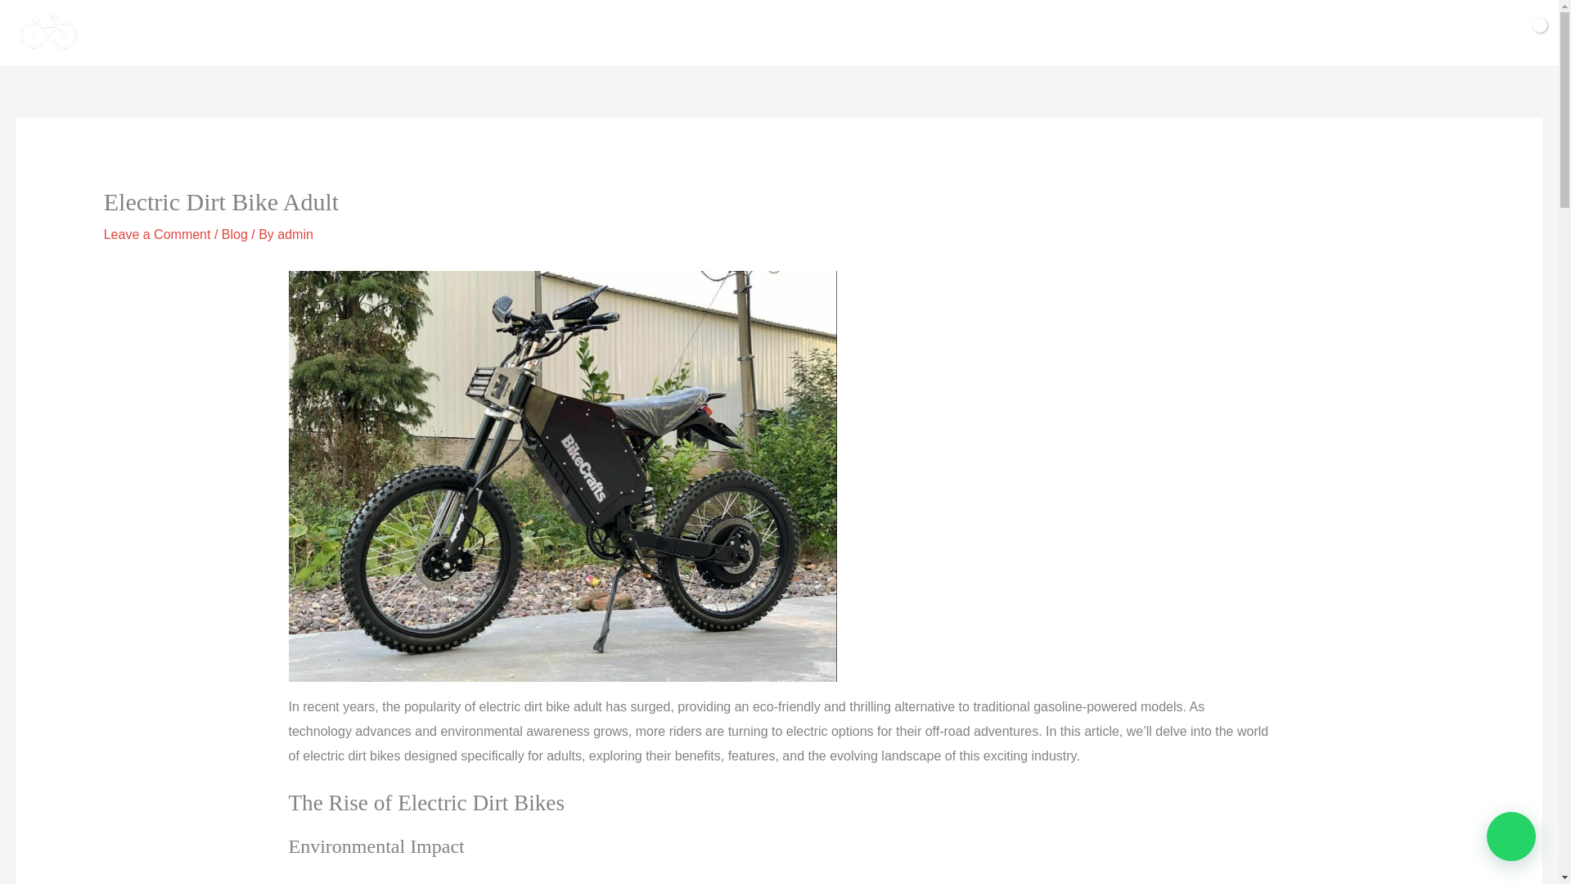 This screenshot has height=884, width=1571. What do you see at coordinates (836, 33) in the screenshot?
I see `ACCESSORIES` at bounding box center [836, 33].